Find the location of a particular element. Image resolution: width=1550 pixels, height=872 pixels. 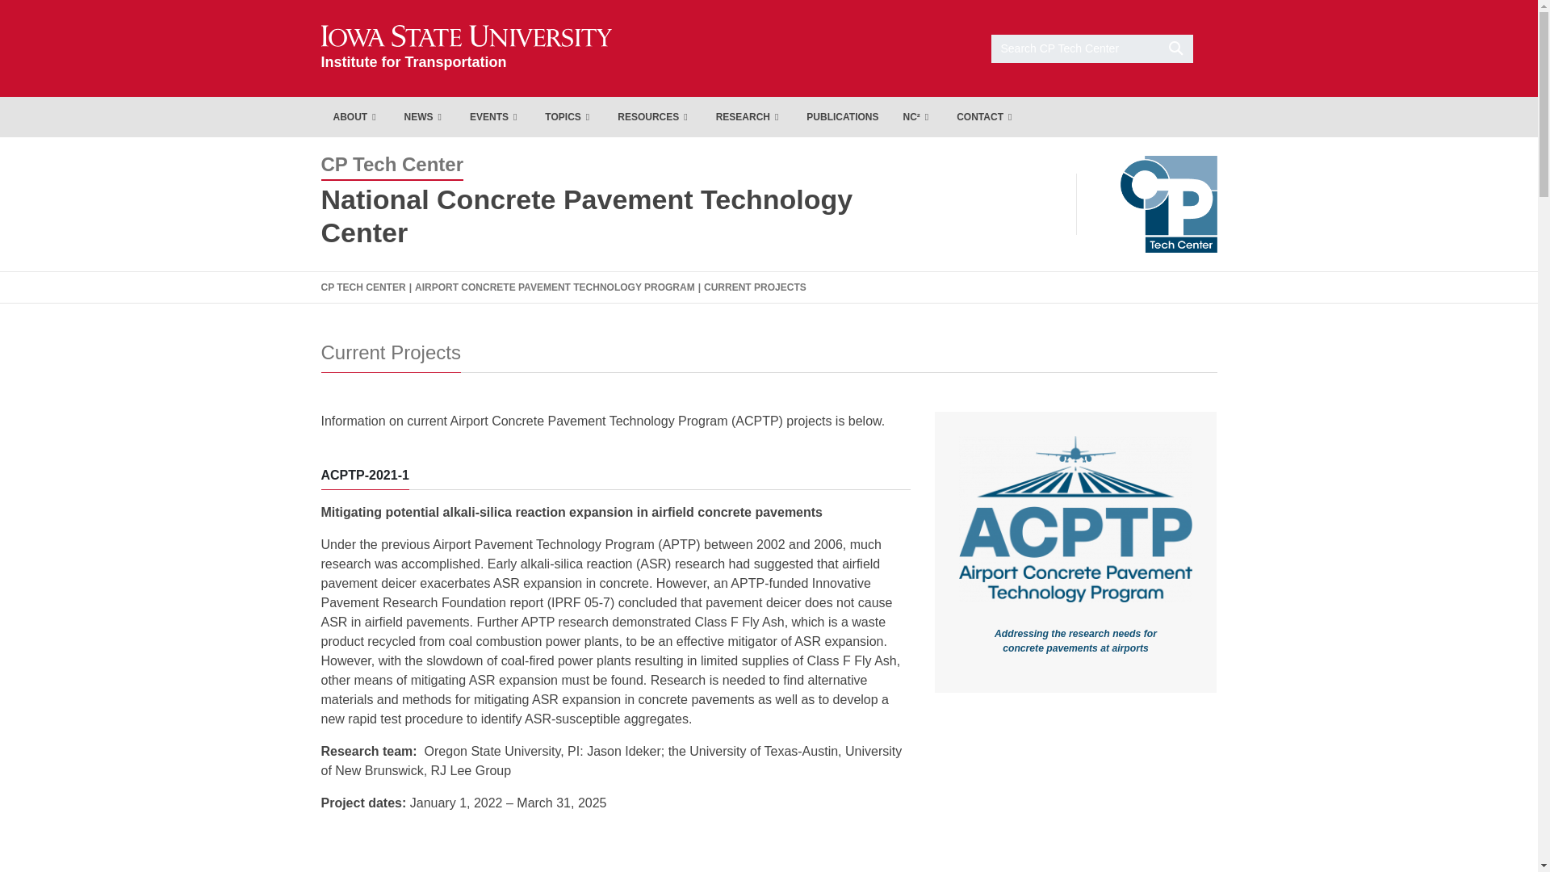

Search is located at coordinates (1092, 48).